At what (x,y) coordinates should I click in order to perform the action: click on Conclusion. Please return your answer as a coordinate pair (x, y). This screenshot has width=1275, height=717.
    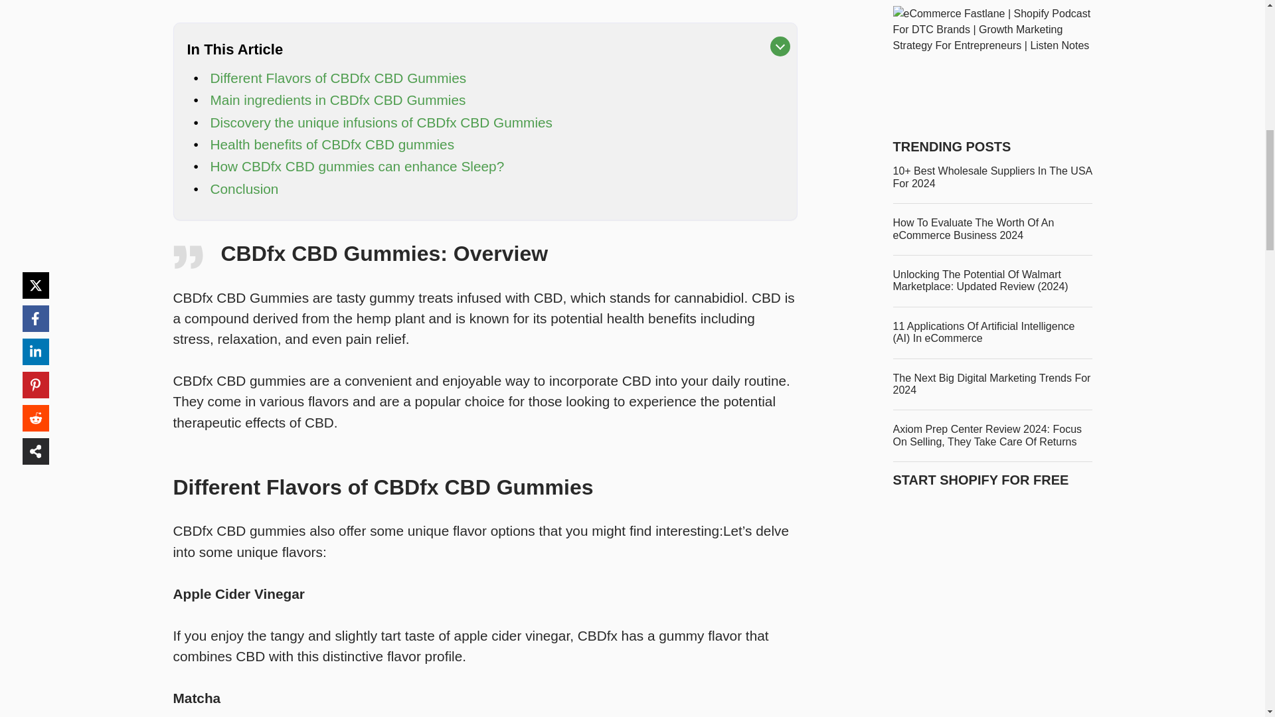
    Looking at the image, I should click on (244, 189).